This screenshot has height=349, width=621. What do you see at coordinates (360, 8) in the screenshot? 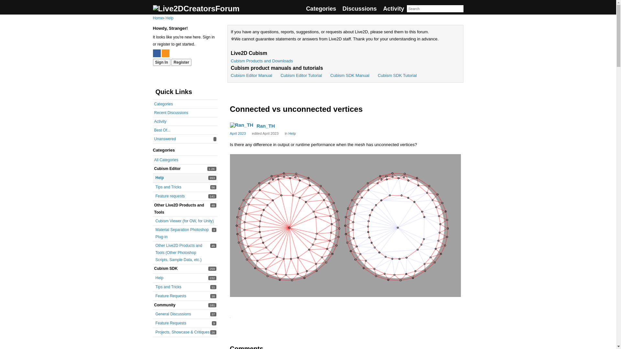
I see `Discussions` at bounding box center [360, 8].